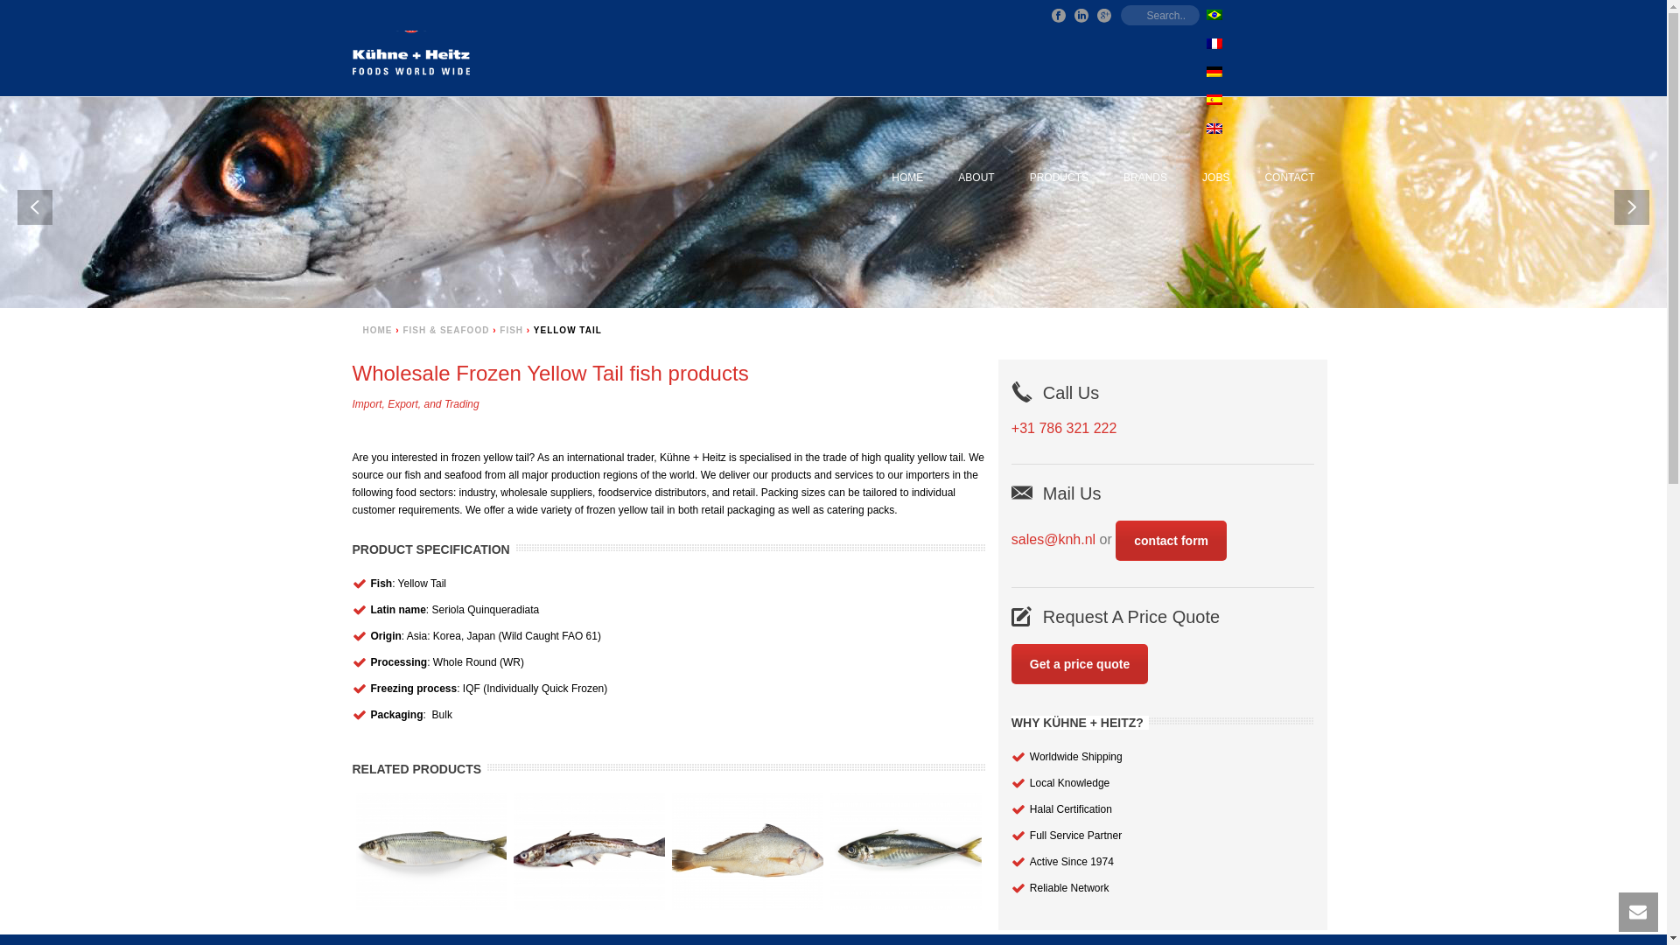 Image resolution: width=1680 pixels, height=945 pixels. What do you see at coordinates (1214, 178) in the screenshot?
I see `JOBS` at bounding box center [1214, 178].